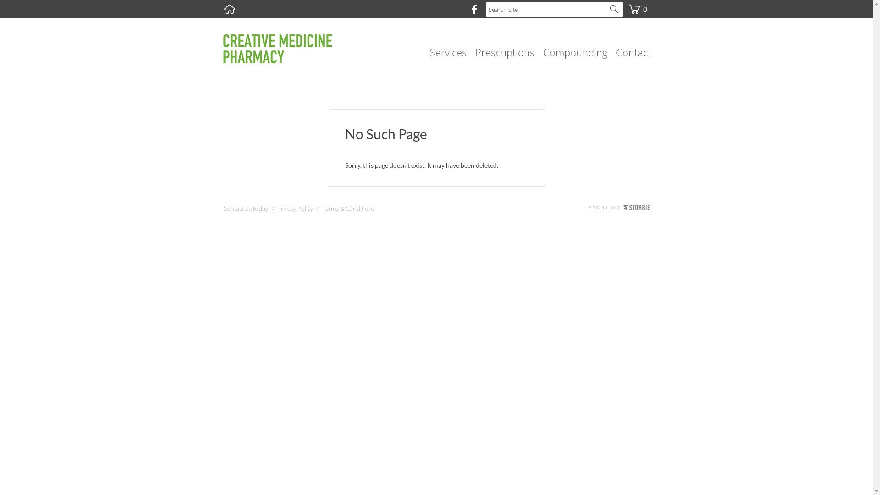 The width and height of the screenshot is (880, 495). What do you see at coordinates (245, 211) in the screenshot?
I see `Contact us today` at bounding box center [245, 211].